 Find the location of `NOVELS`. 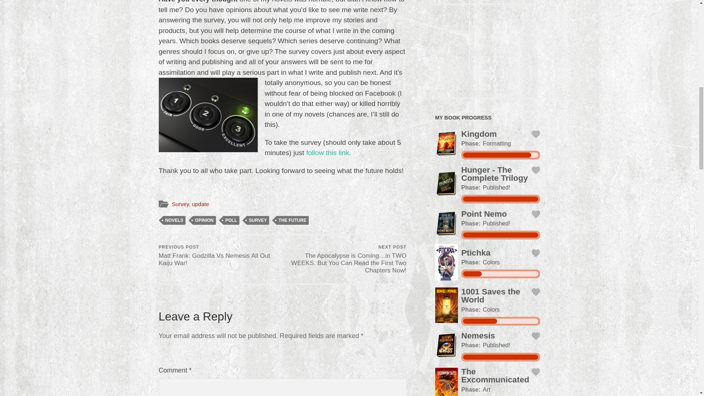

NOVELS is located at coordinates (174, 220).